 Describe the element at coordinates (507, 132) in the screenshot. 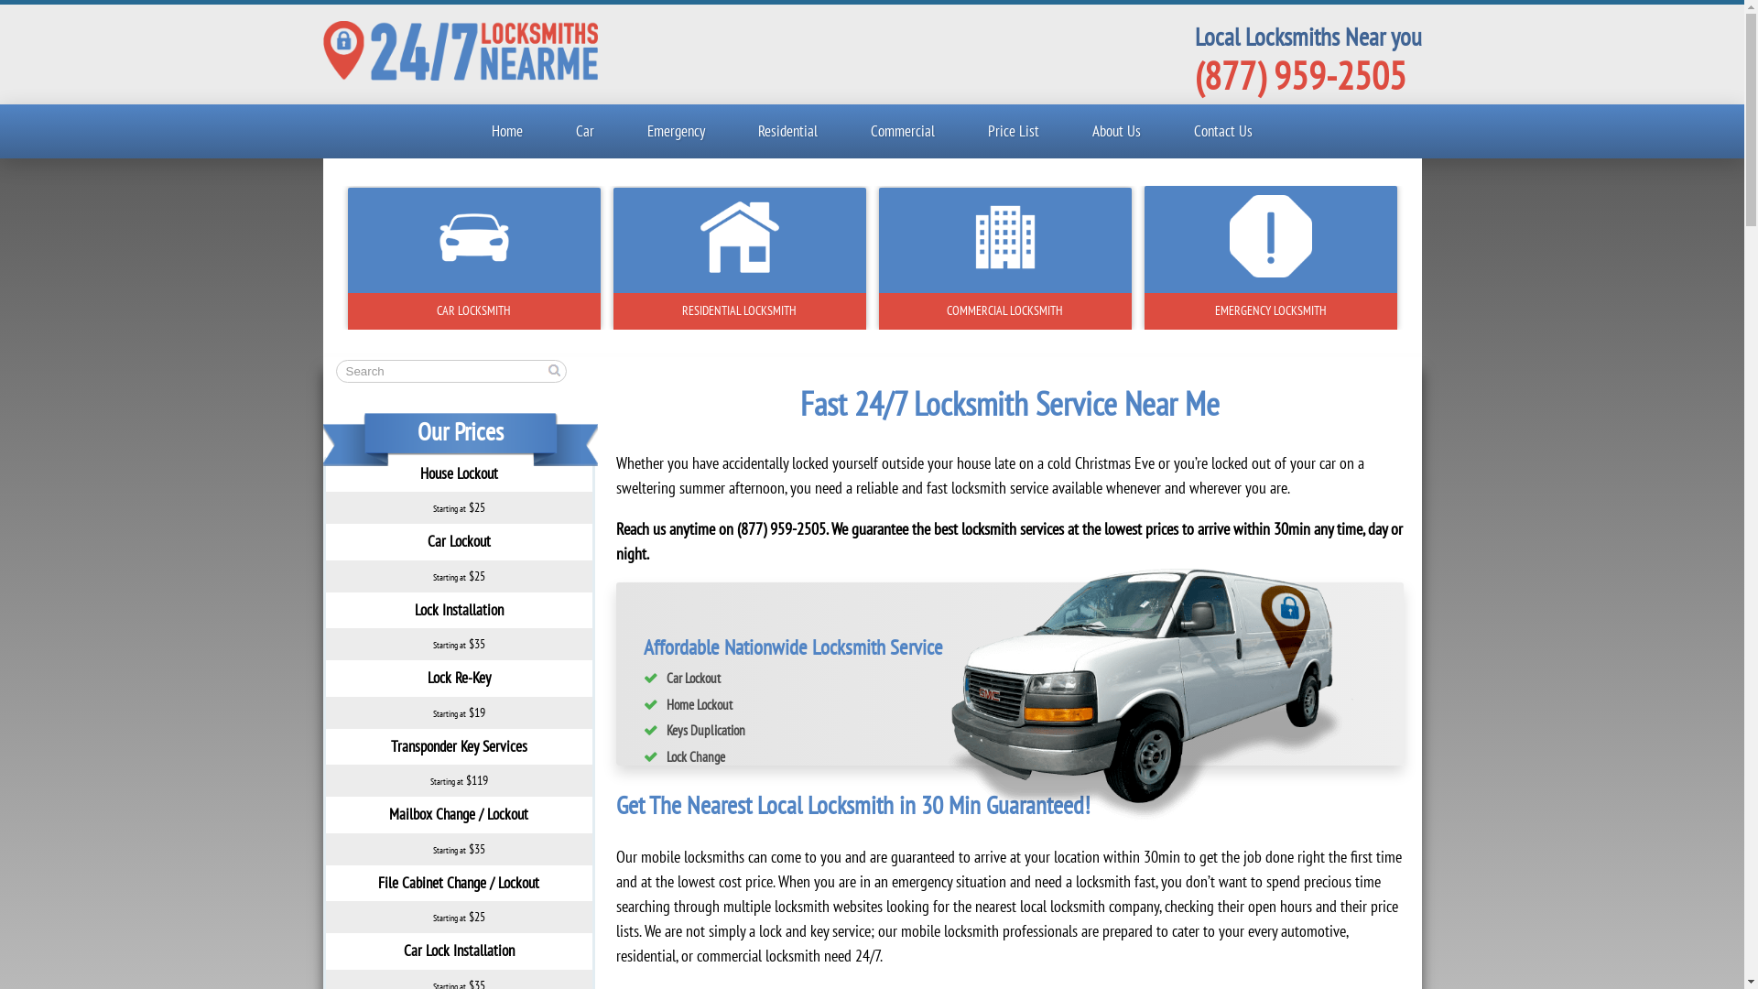

I see `Home` at that location.